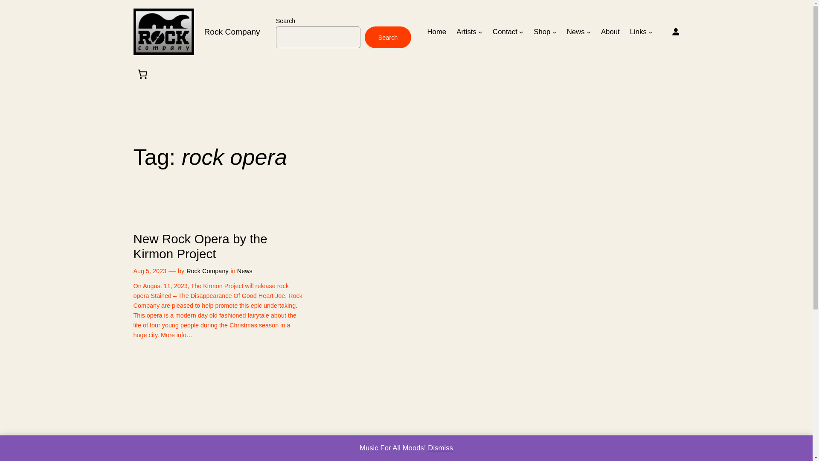 Image resolution: width=819 pixels, height=461 pixels. What do you see at coordinates (466, 32) in the screenshot?
I see `Artists` at bounding box center [466, 32].